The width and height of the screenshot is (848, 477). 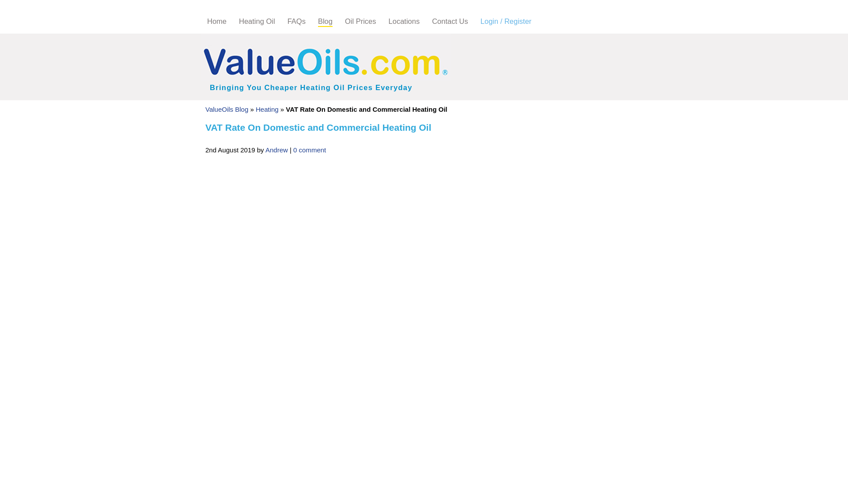 I want to click on Heating, so click(x=267, y=109).